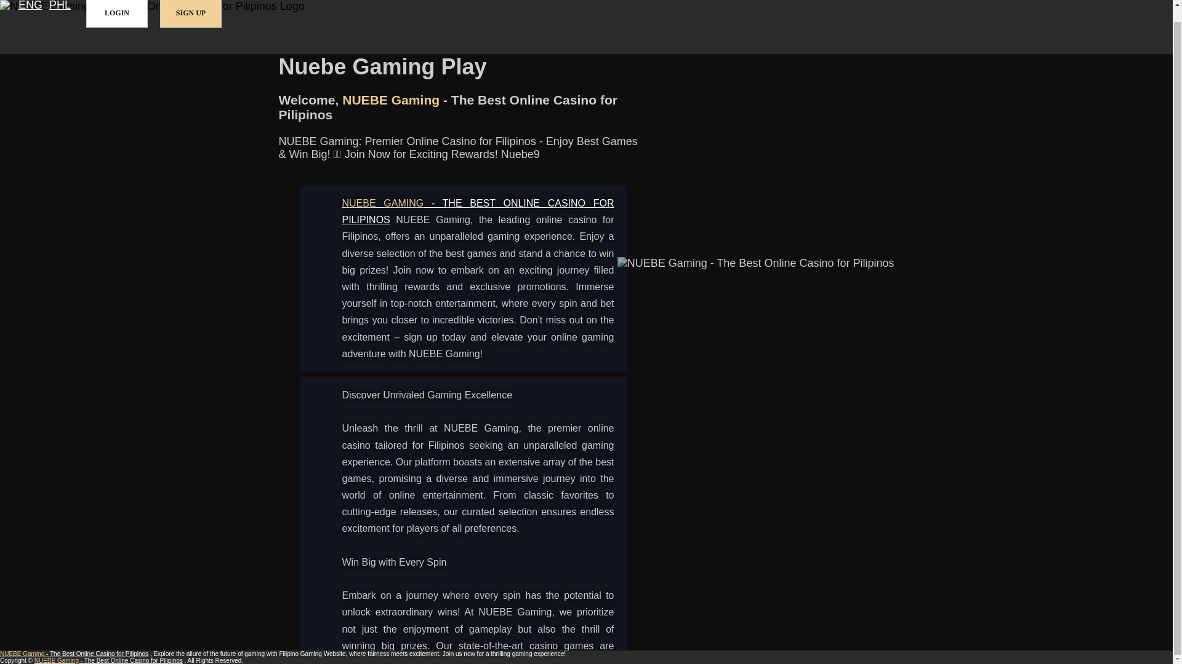 The height and width of the screenshot is (664, 1182). Describe the element at coordinates (74, 654) in the screenshot. I see `NUEBE Gaming - The Best Online Casino for Pilipinos` at that location.